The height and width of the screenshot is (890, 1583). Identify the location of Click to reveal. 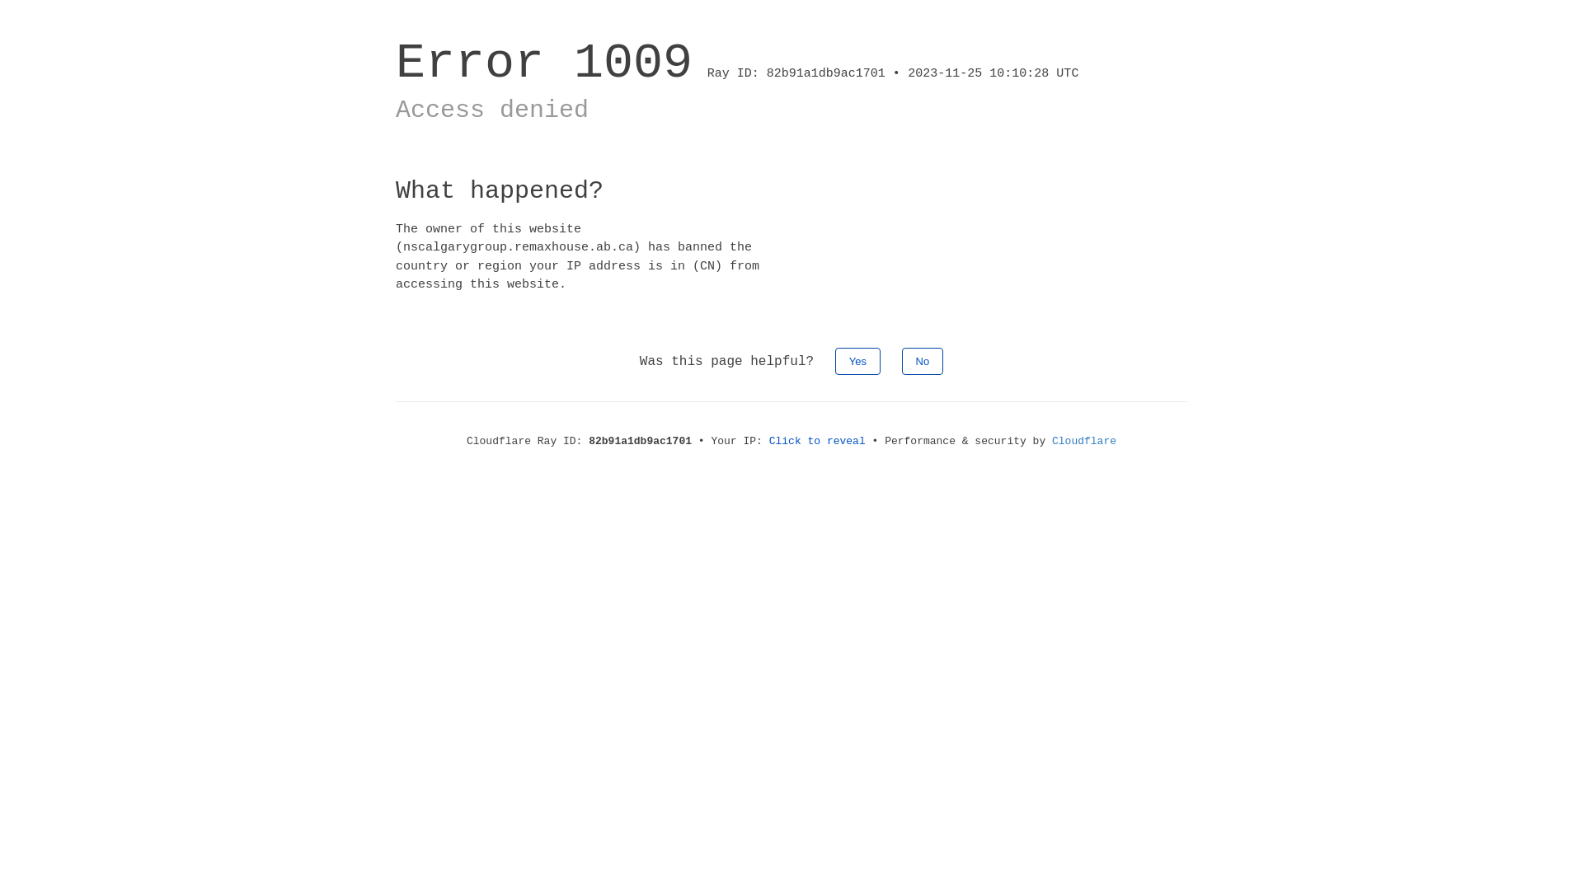
(818, 442).